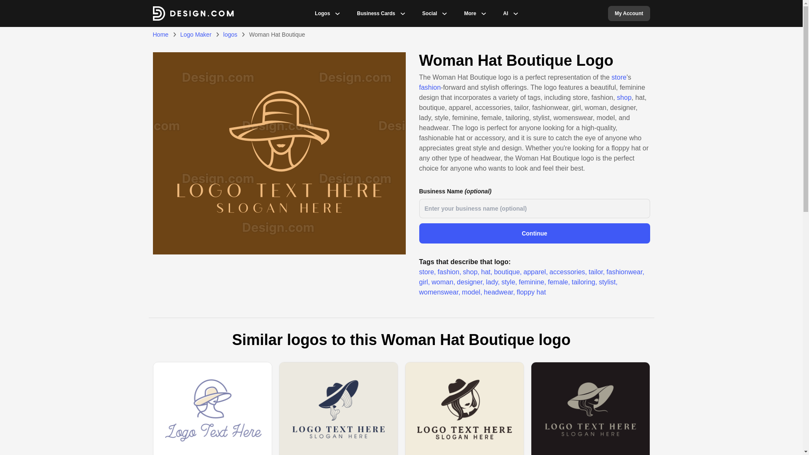  What do you see at coordinates (322, 13) in the screenshot?
I see `Logos` at bounding box center [322, 13].